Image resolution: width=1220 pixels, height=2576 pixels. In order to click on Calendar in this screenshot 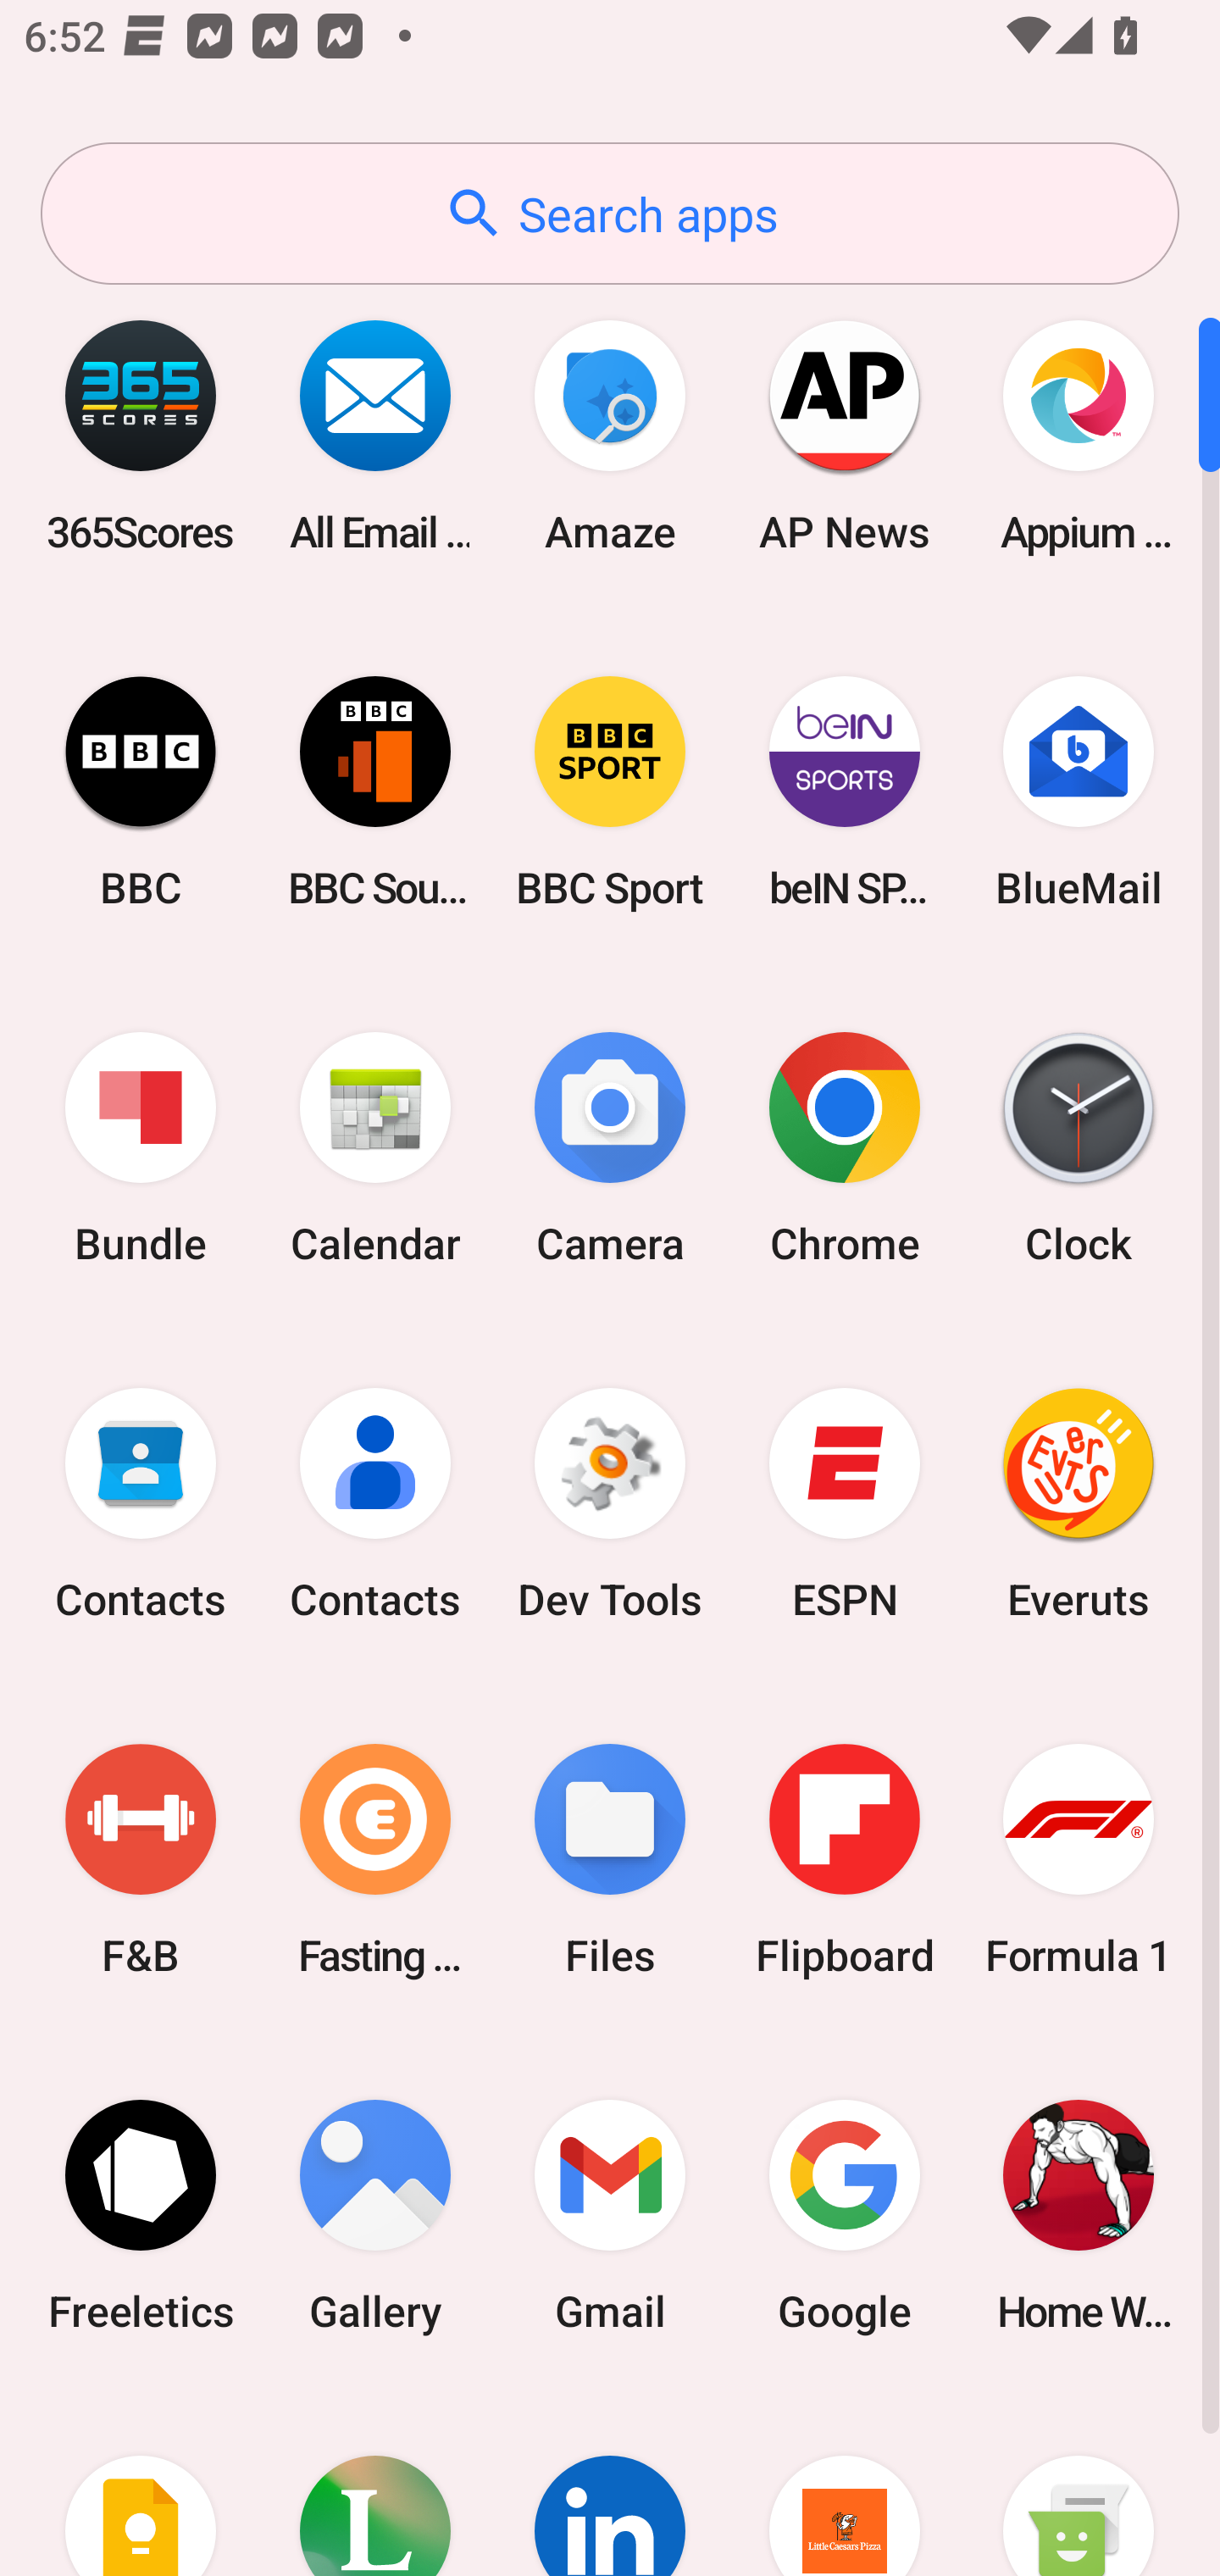, I will do `click(375, 1149)`.